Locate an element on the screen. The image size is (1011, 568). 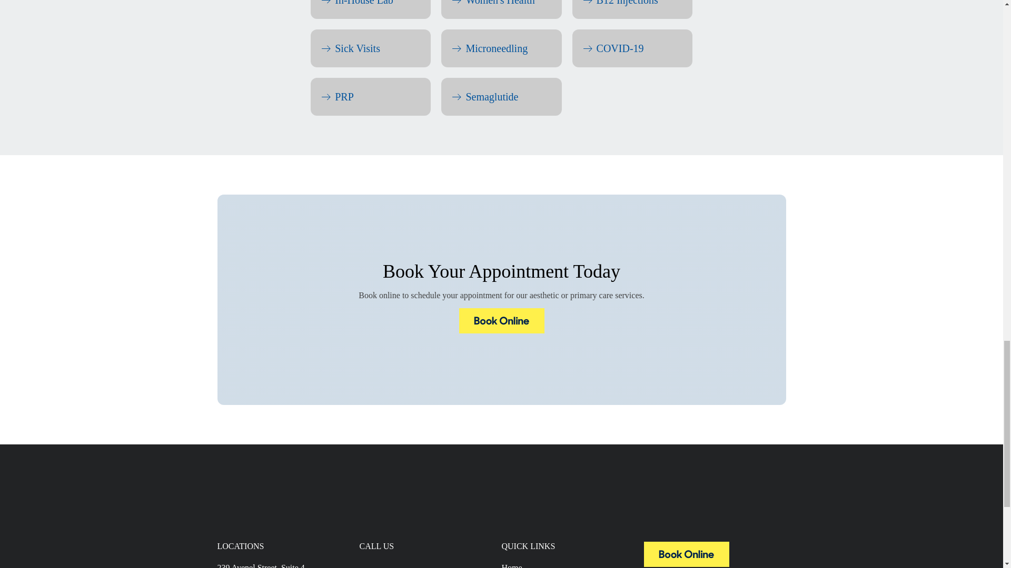
Avenel Primary Care is located at coordinates (501, 330).